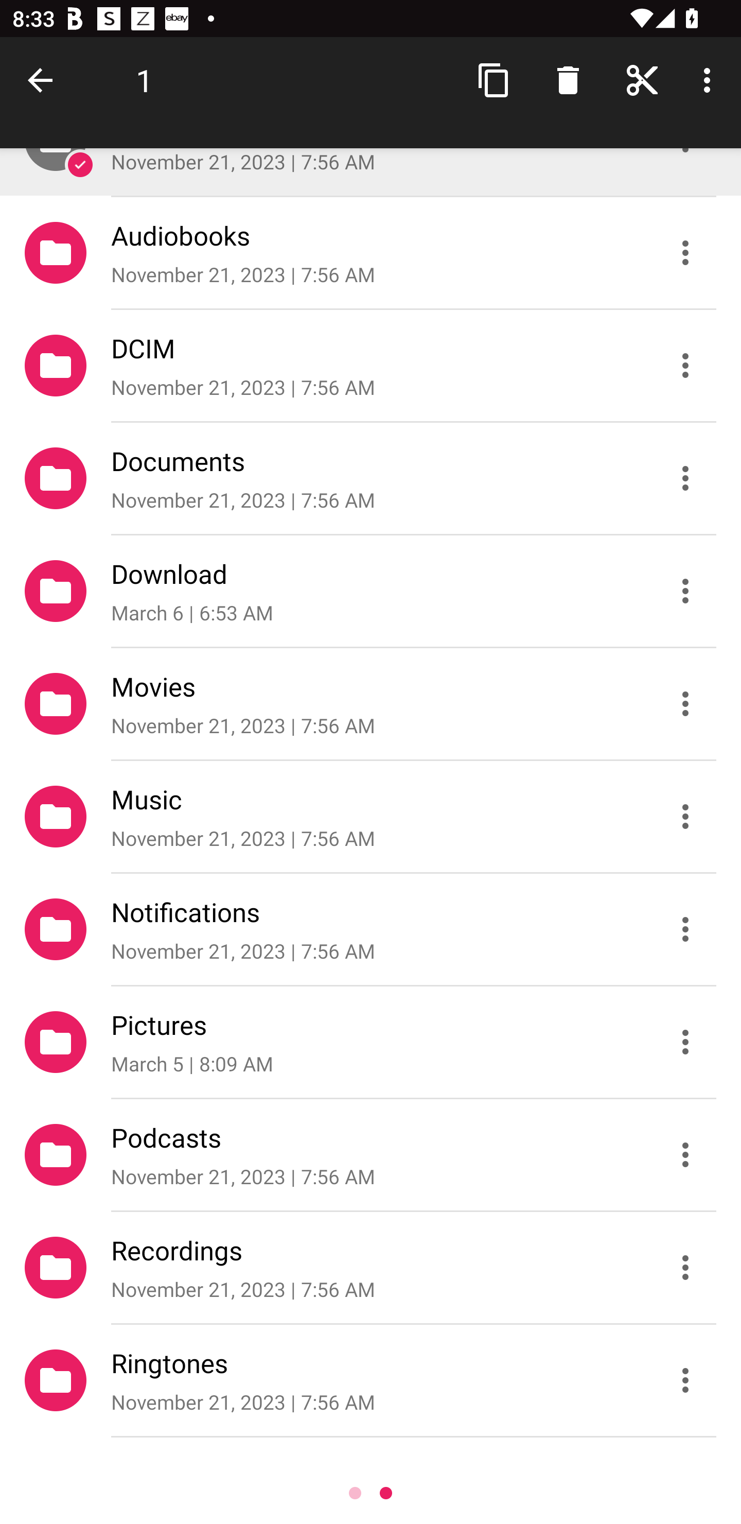 Image resolution: width=741 pixels, height=1524 pixels. I want to click on Ringtones November 21, 2023 | 7:56 AM, so click(370, 1380).